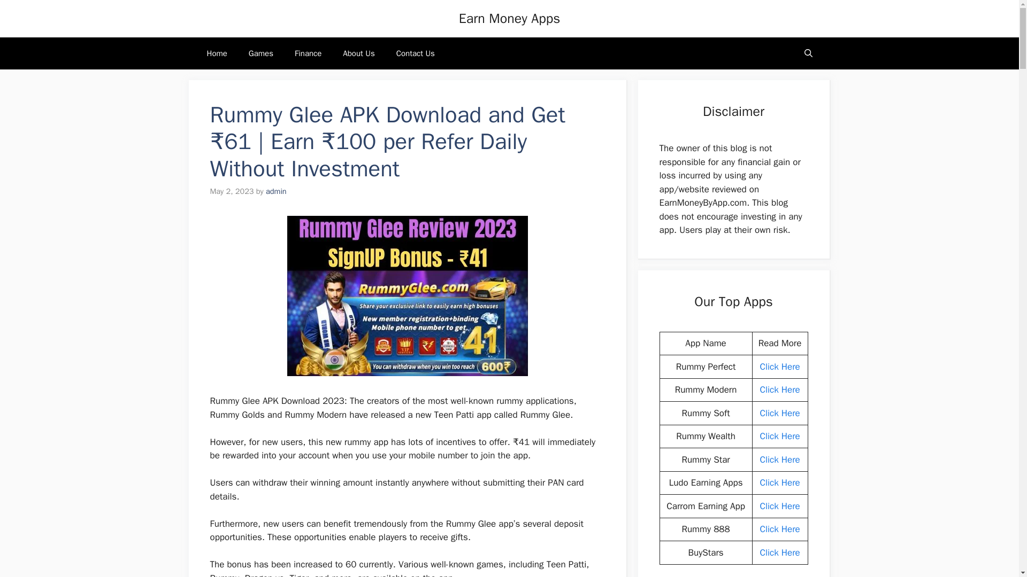 Image resolution: width=1027 pixels, height=577 pixels. I want to click on Finance, so click(308, 53).